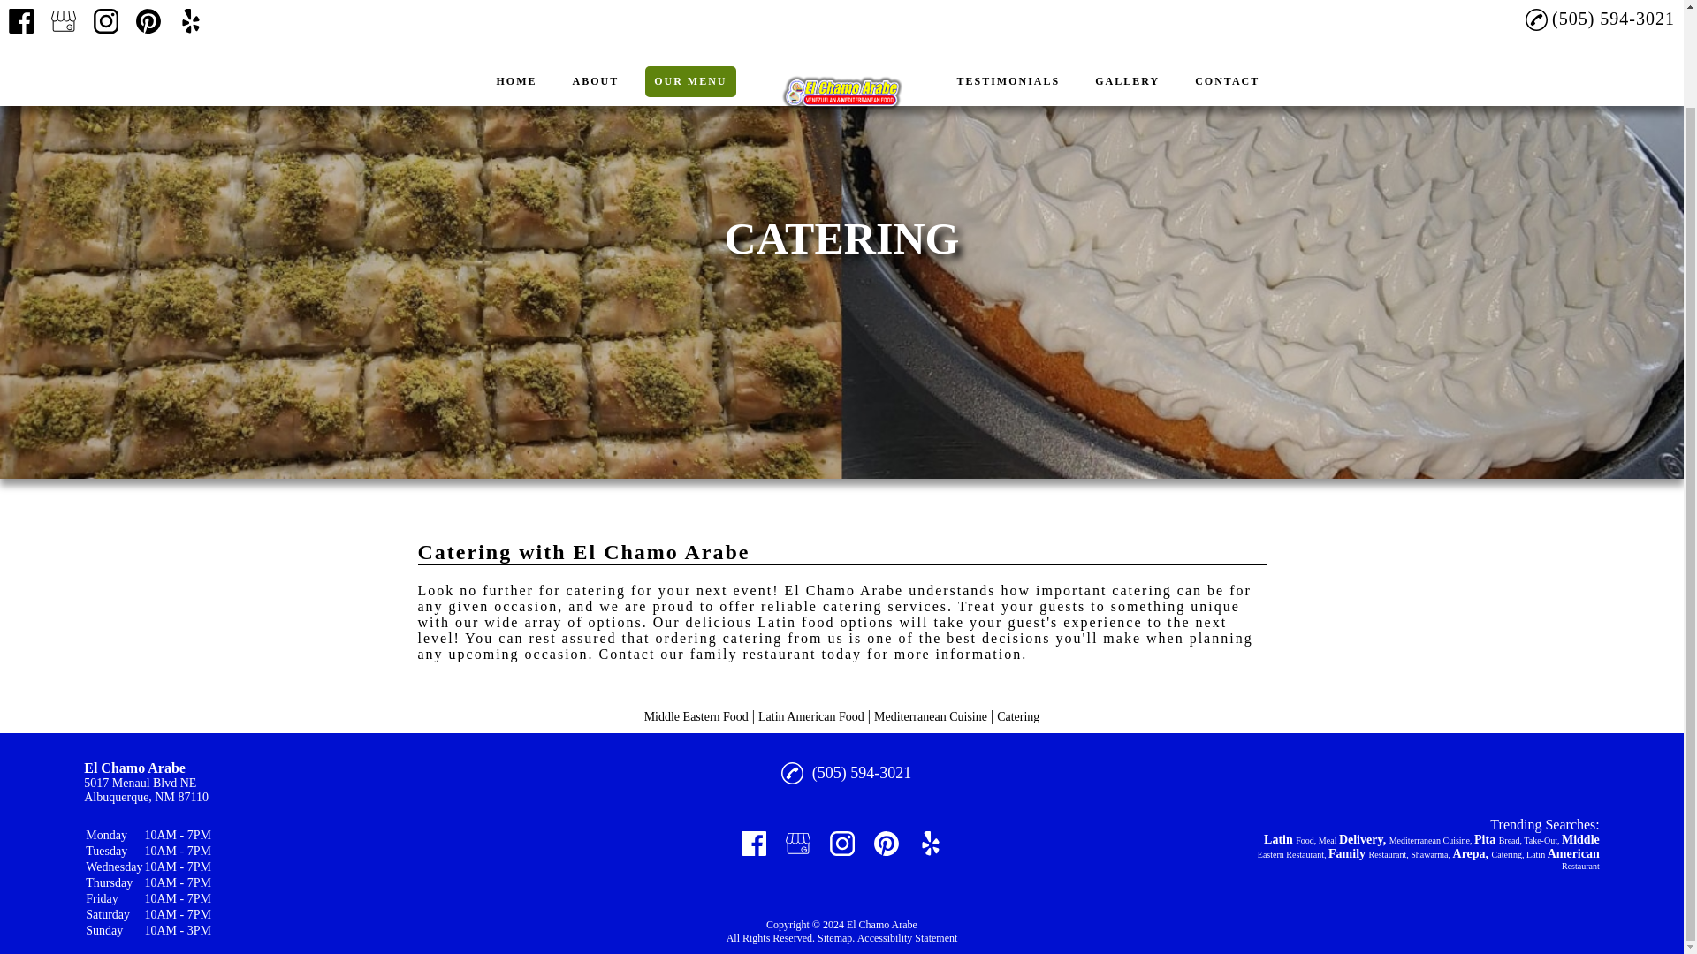 This screenshot has width=1697, height=954. Describe the element at coordinates (1018, 715) in the screenshot. I see `Catering` at that location.